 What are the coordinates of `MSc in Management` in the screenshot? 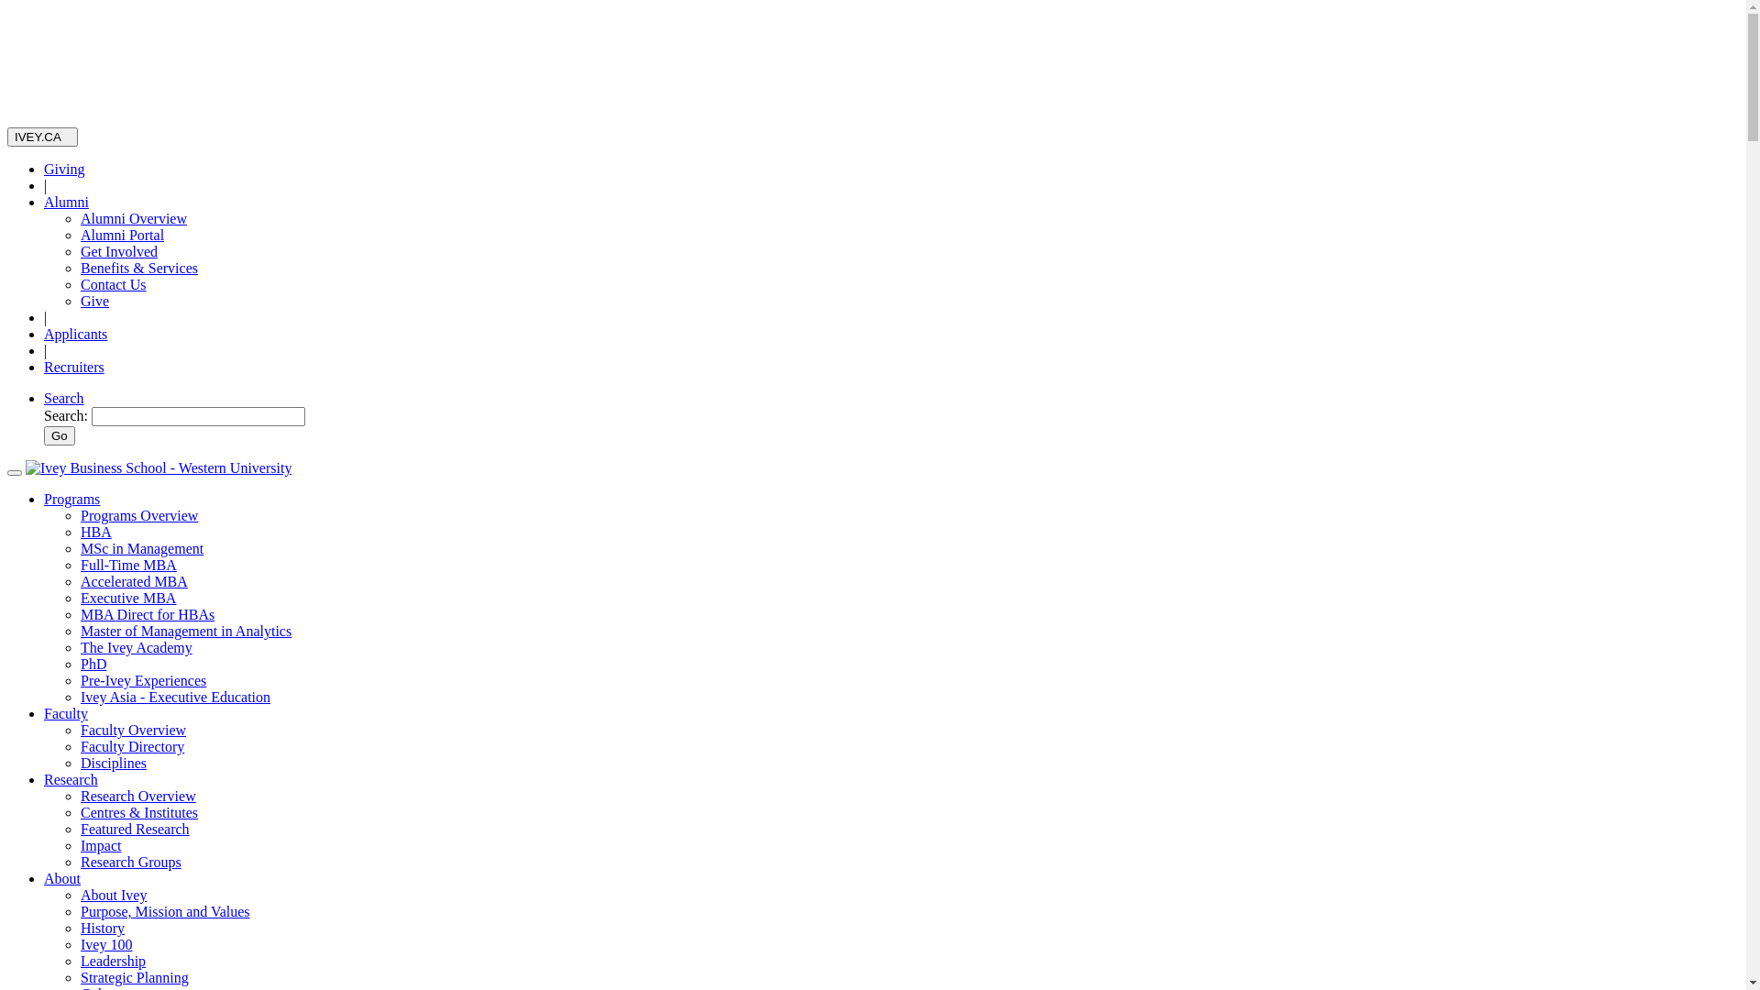 It's located at (142, 548).